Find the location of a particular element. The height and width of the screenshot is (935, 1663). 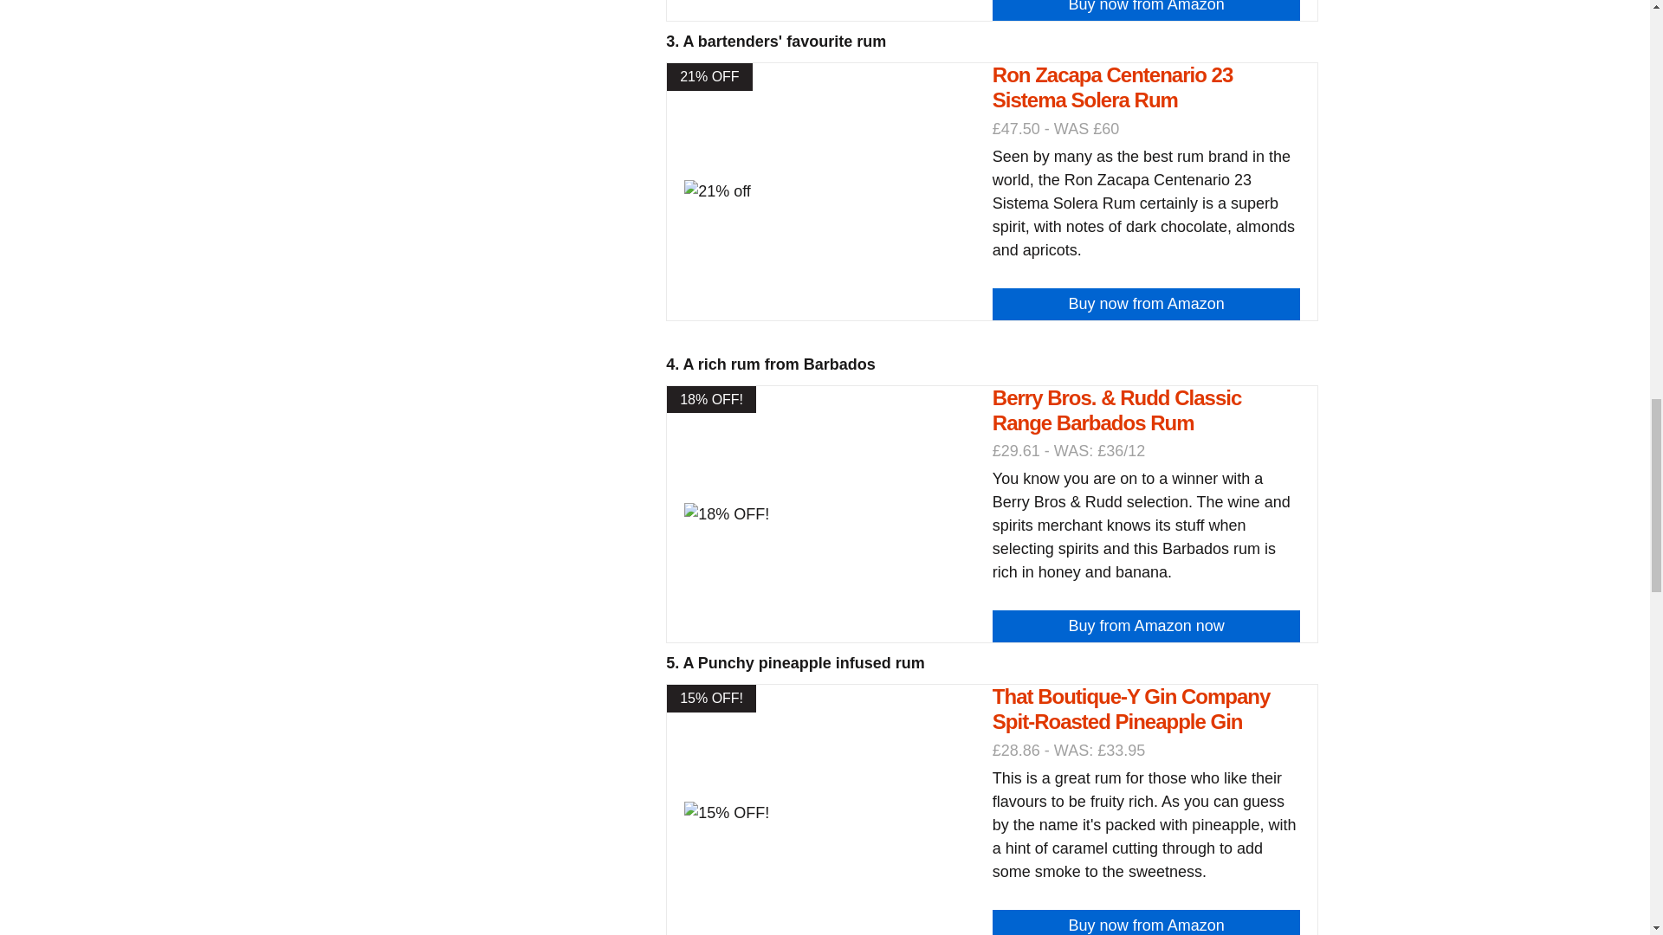

Buy now from Amazon is located at coordinates (1147, 304).